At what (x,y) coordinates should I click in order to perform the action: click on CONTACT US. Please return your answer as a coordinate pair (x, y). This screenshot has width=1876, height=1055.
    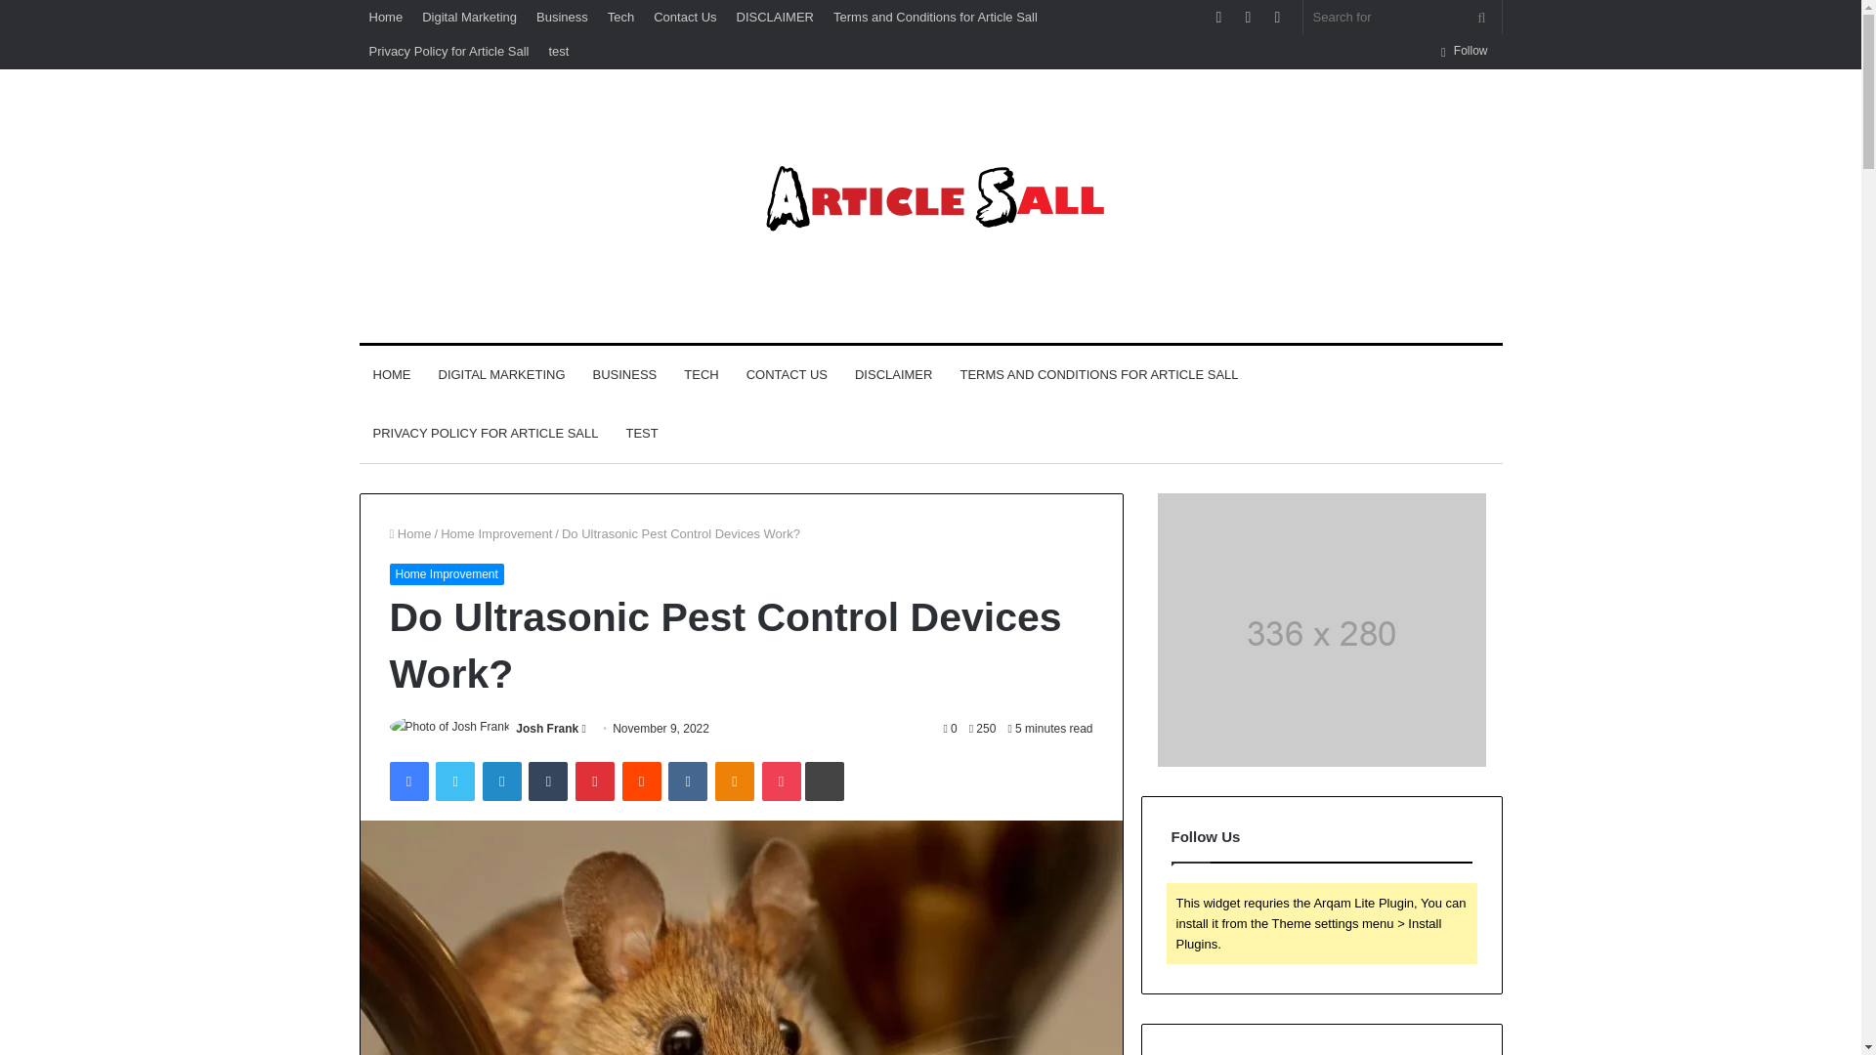
    Looking at the image, I should click on (787, 375).